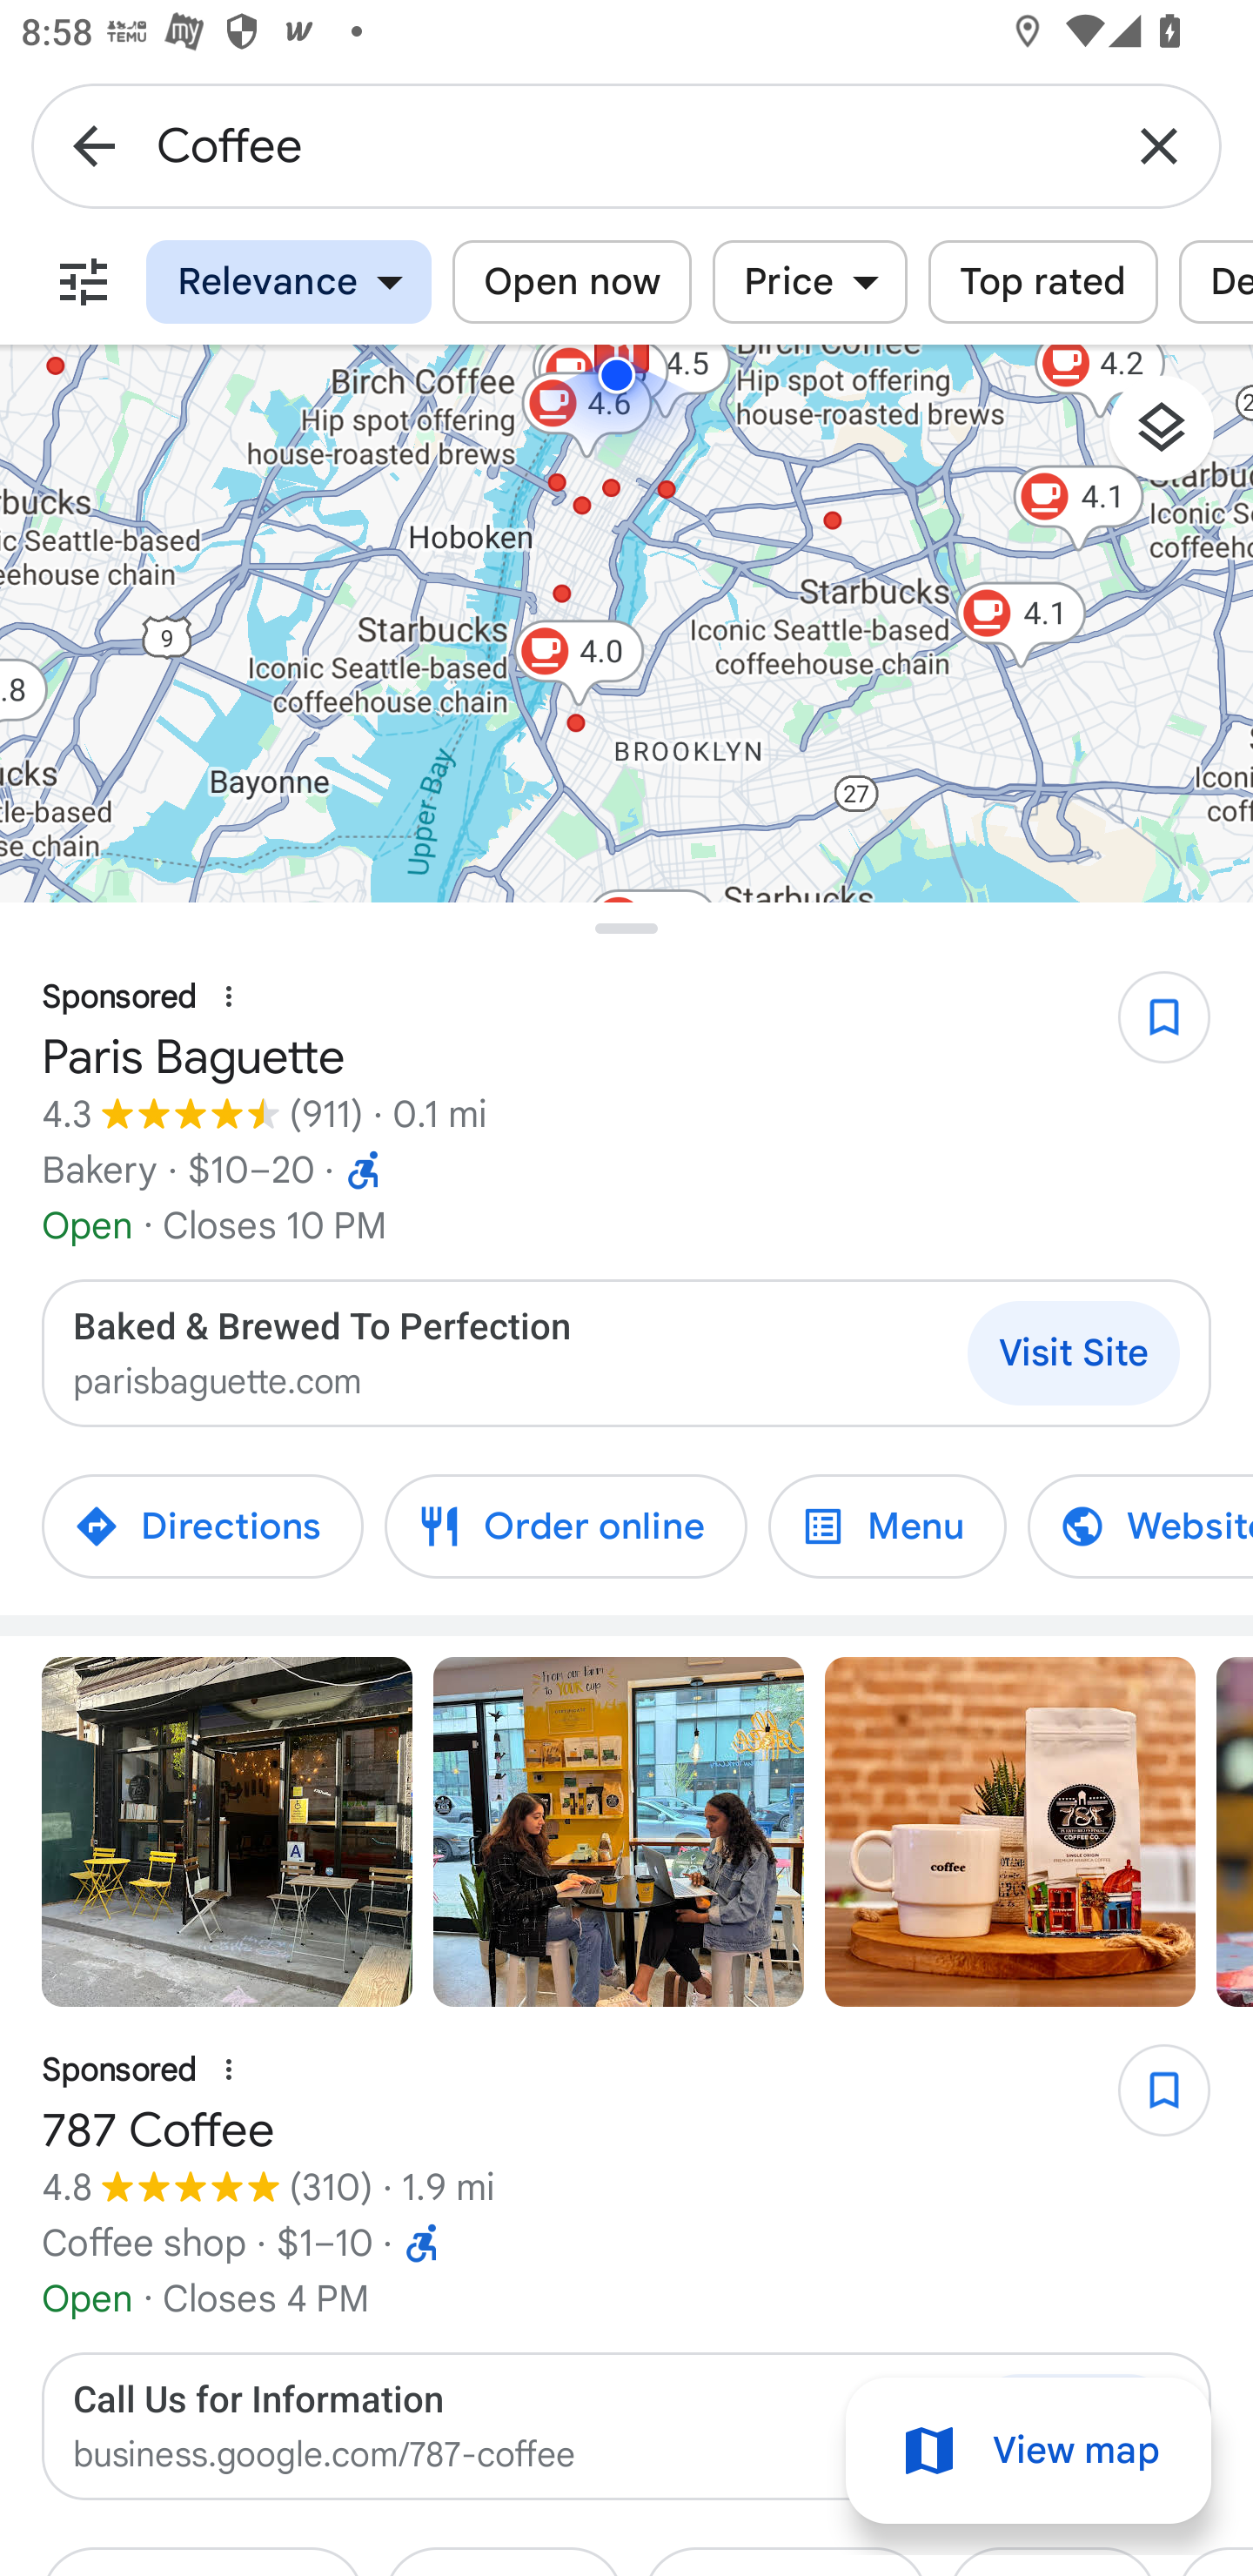  I want to click on Coffee, so click(626, 144).